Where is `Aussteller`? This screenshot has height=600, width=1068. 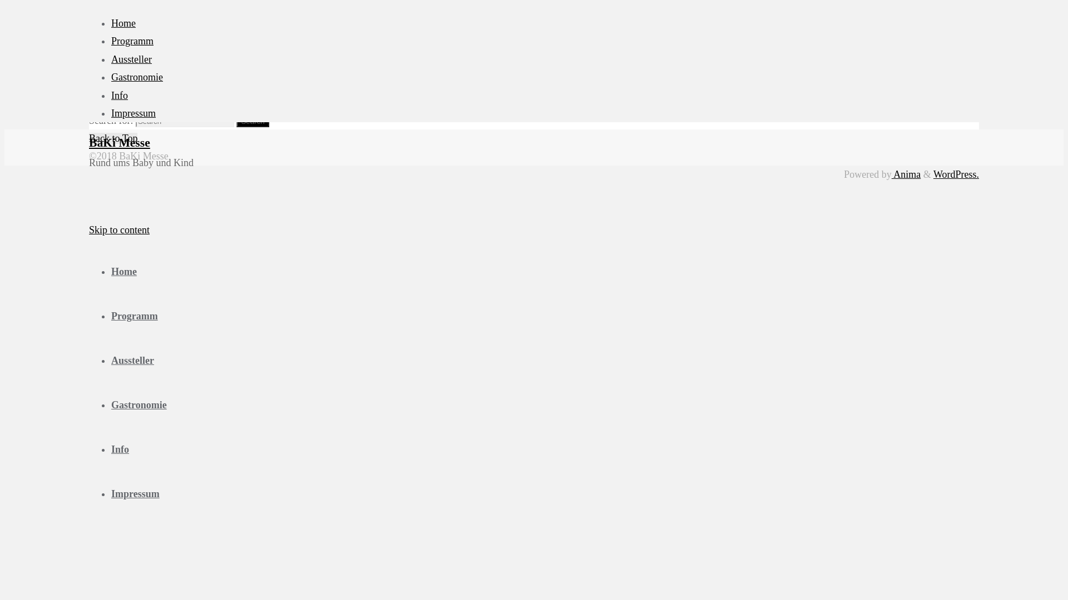
Aussteller is located at coordinates (132, 361).